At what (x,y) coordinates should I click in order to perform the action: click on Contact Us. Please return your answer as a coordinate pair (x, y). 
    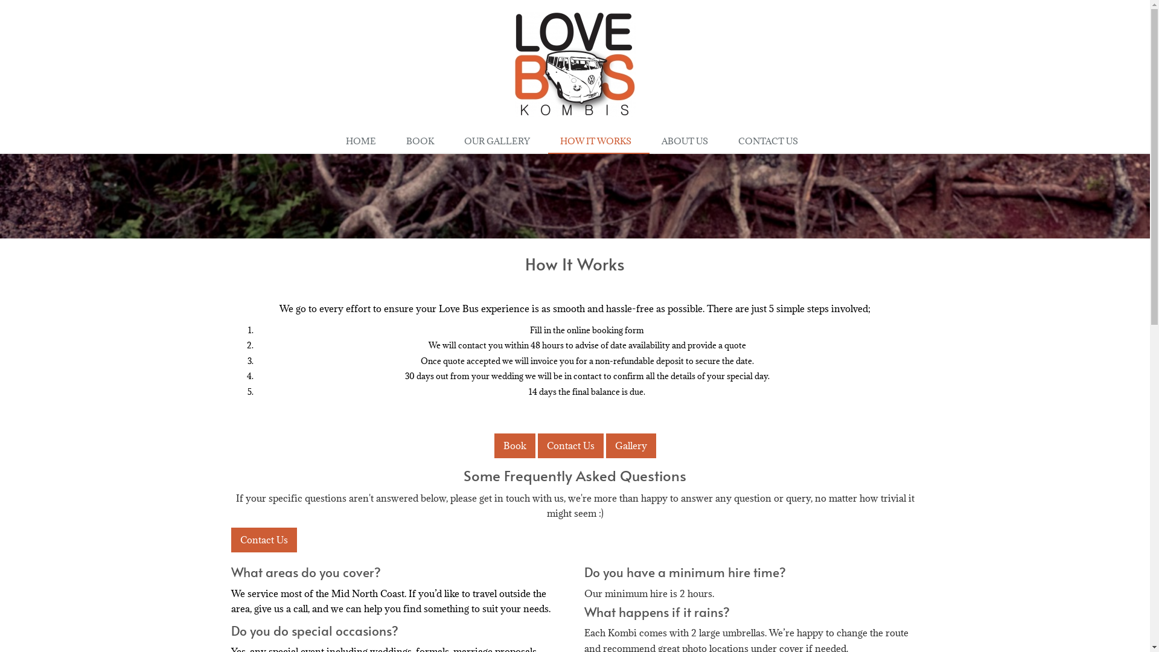
    Looking at the image, I should click on (263, 540).